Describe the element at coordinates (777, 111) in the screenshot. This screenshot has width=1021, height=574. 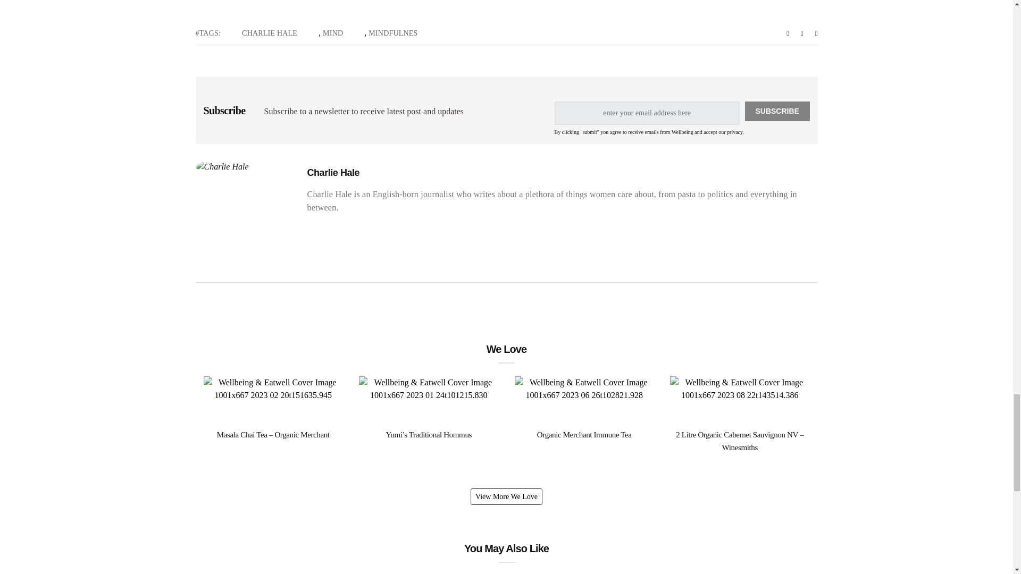
I see `SUBSCRIBE` at that location.